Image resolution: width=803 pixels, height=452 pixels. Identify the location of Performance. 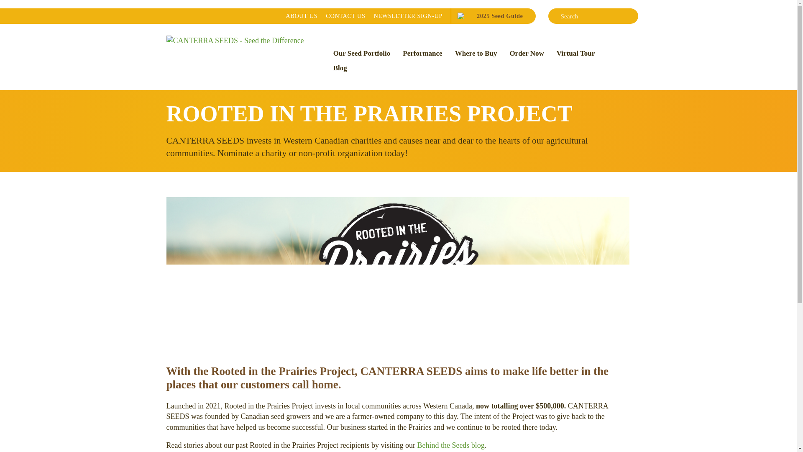
(340, 68).